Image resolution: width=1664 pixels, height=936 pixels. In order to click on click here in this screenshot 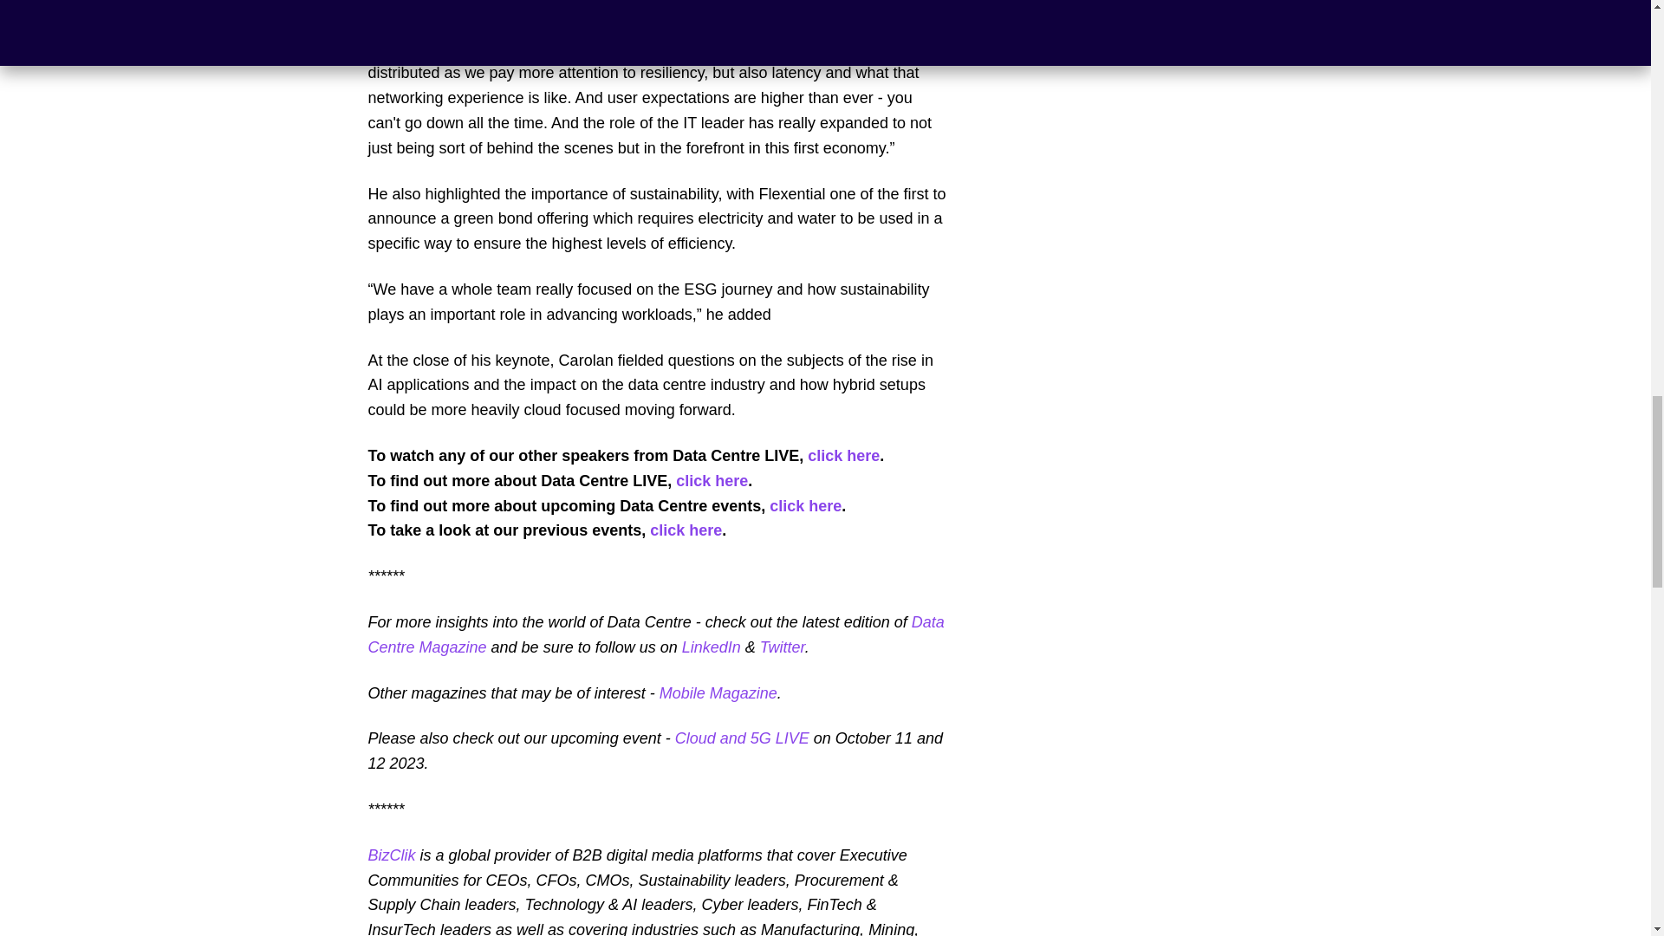, I will do `click(686, 530)`.